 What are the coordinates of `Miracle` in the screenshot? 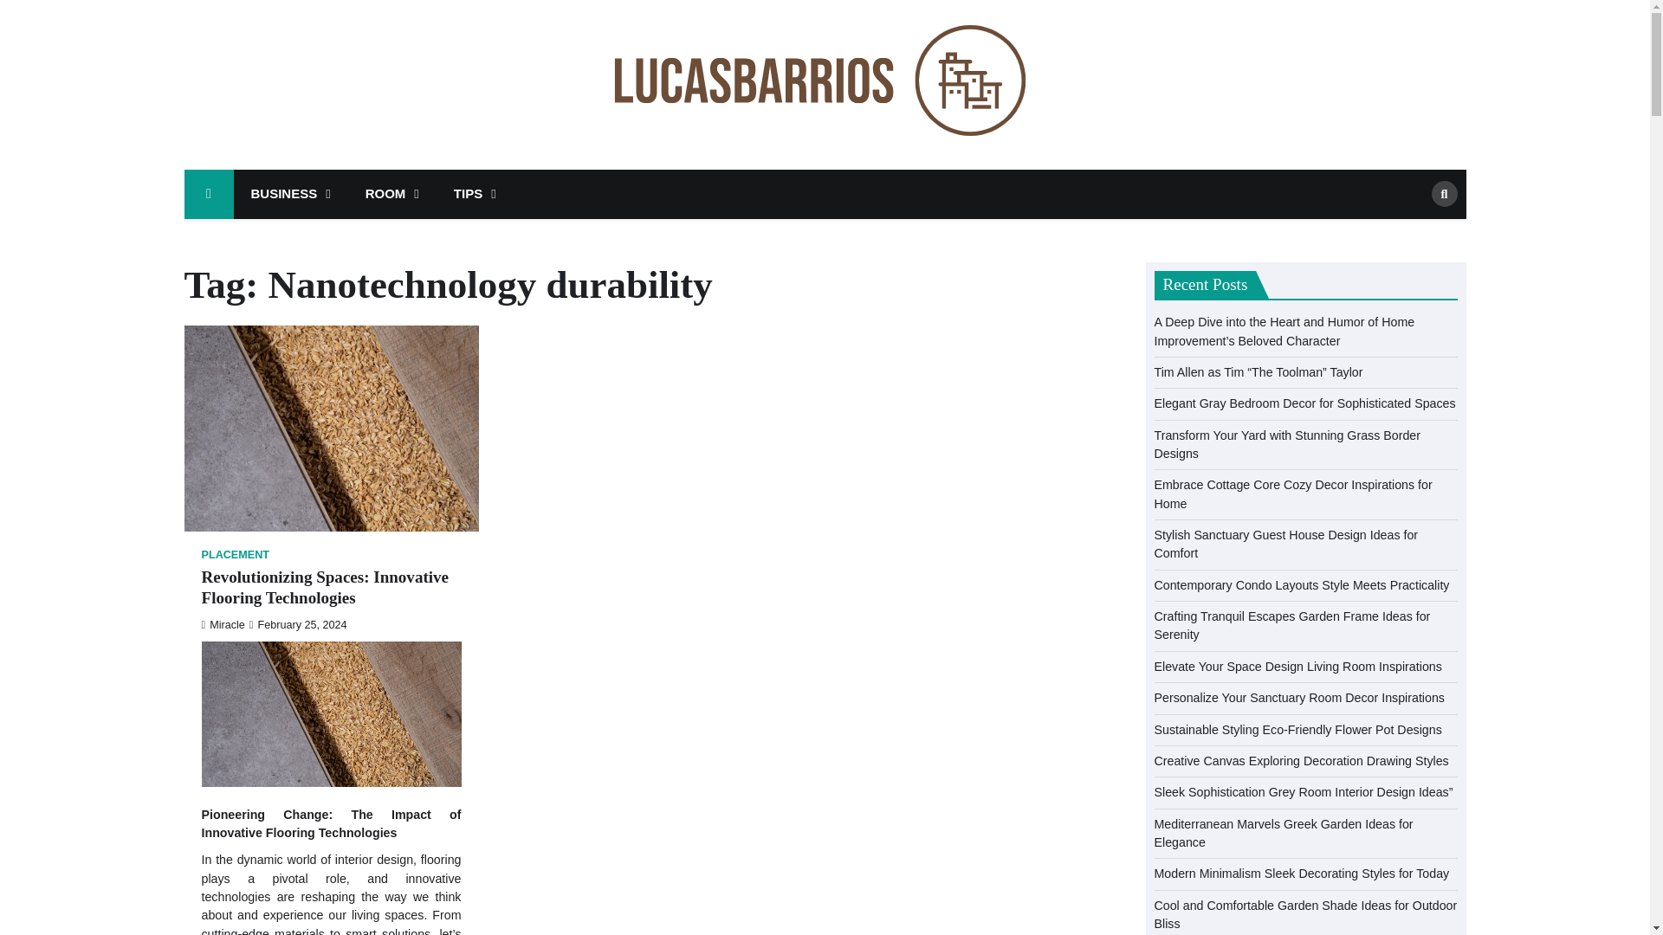 It's located at (223, 625).